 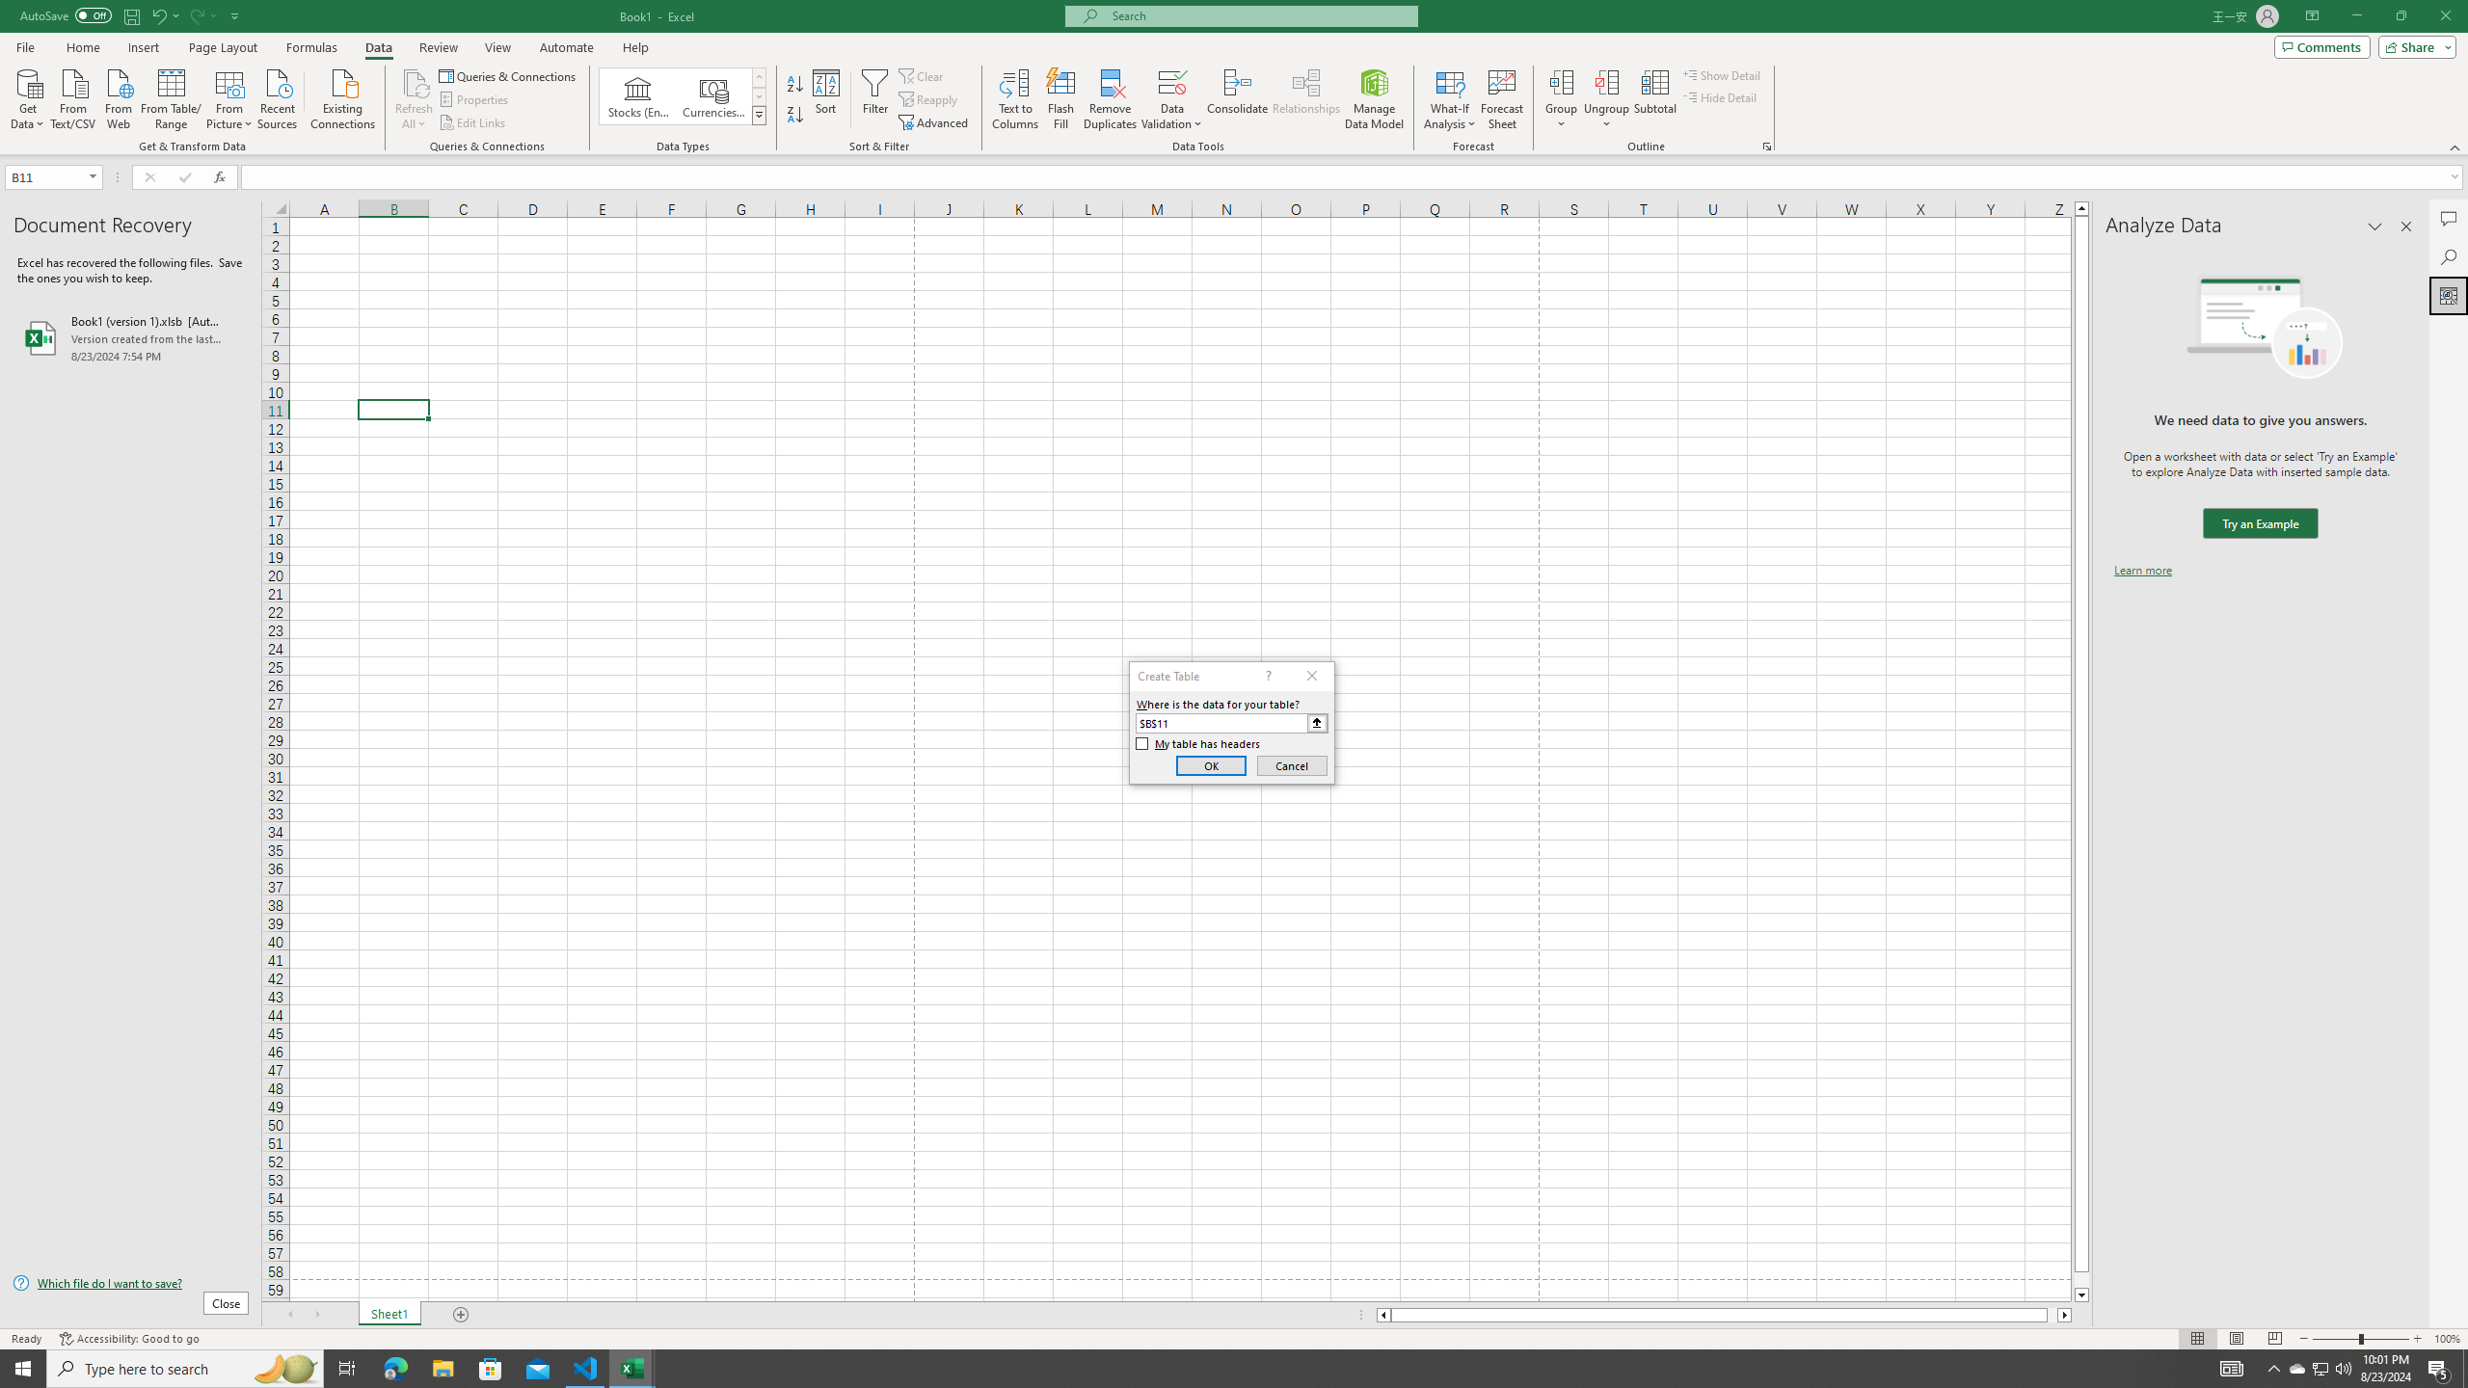 What do you see at coordinates (93, 176) in the screenshot?
I see `Open` at bounding box center [93, 176].